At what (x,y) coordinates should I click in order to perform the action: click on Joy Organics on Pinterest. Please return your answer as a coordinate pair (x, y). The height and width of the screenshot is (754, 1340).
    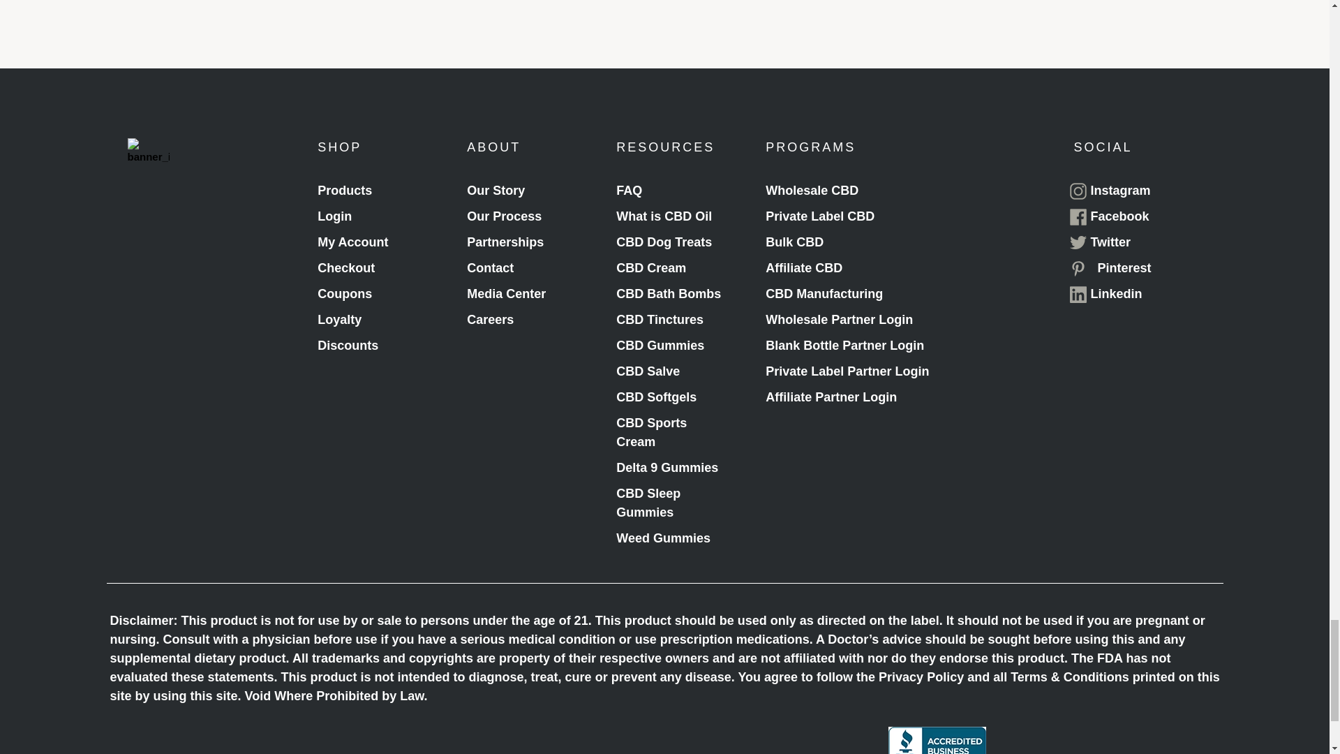
    Looking at the image, I should click on (1110, 268).